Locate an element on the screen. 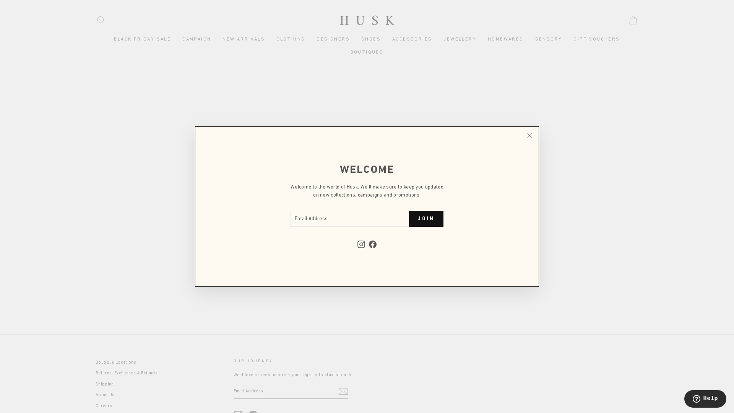 This screenshot has width=734, height=413. About Us is located at coordinates (105, 395).